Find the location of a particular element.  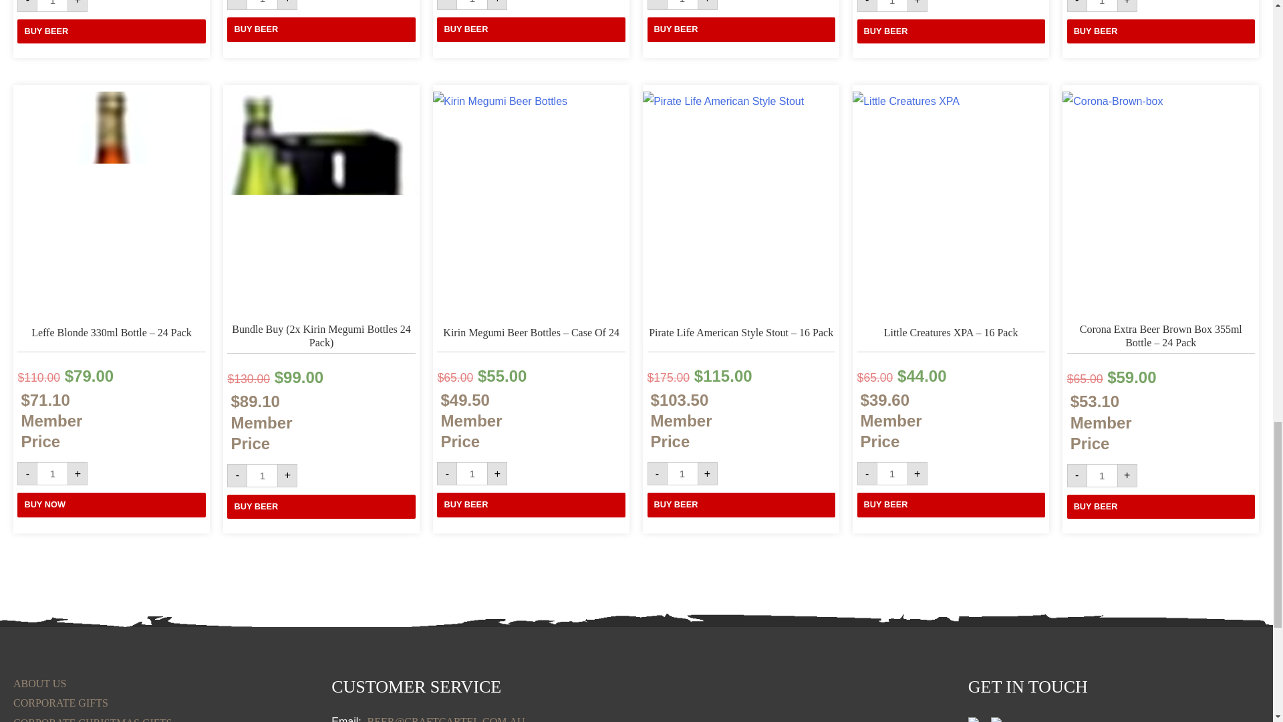

1 is located at coordinates (262, 476).